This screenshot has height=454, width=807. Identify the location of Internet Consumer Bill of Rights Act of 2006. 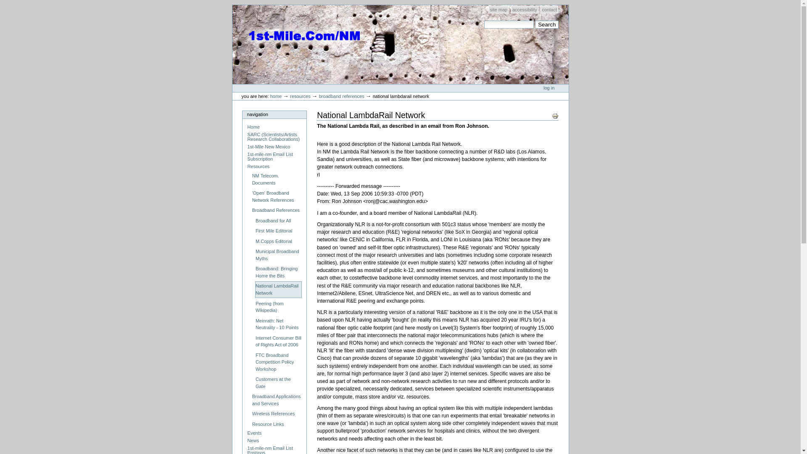
(278, 341).